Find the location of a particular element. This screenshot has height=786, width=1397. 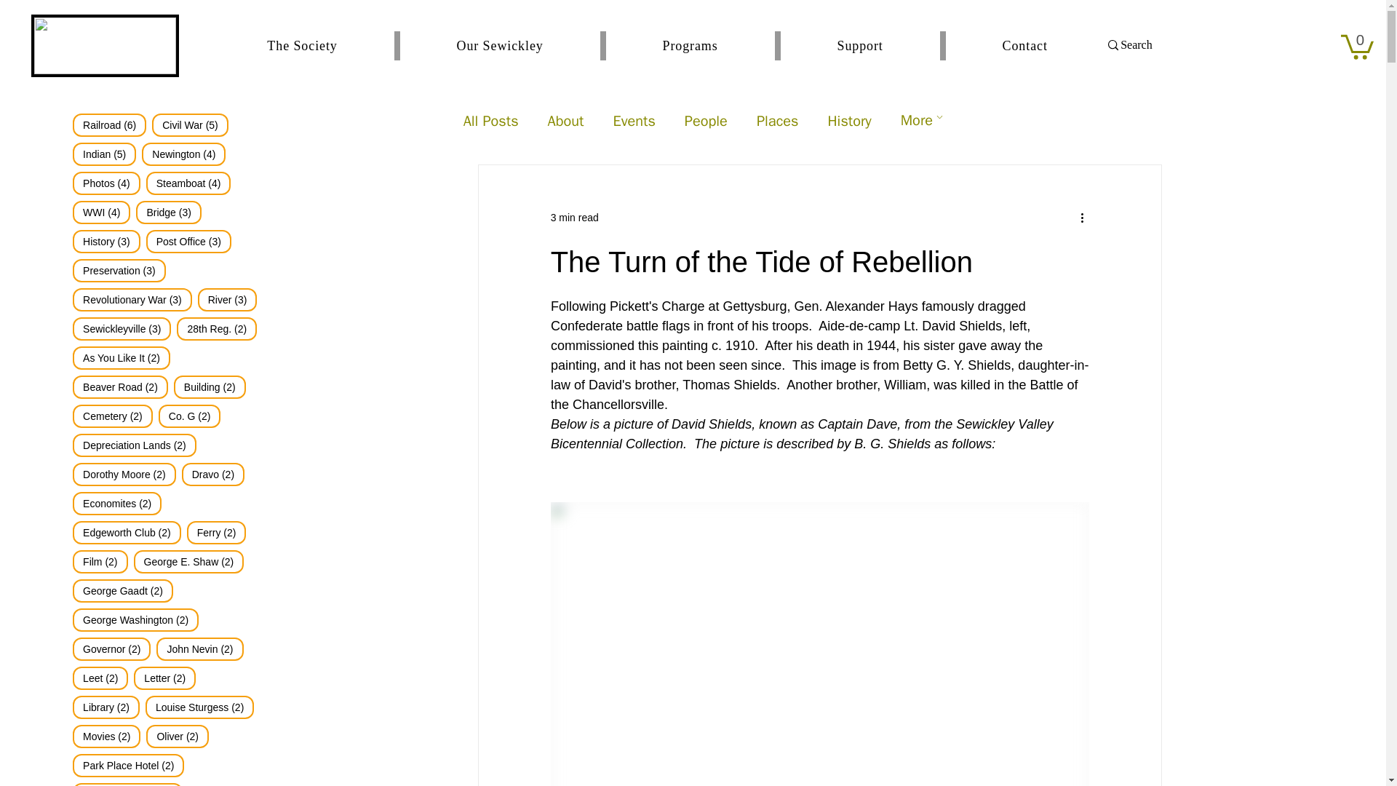

Events is located at coordinates (656, 46).